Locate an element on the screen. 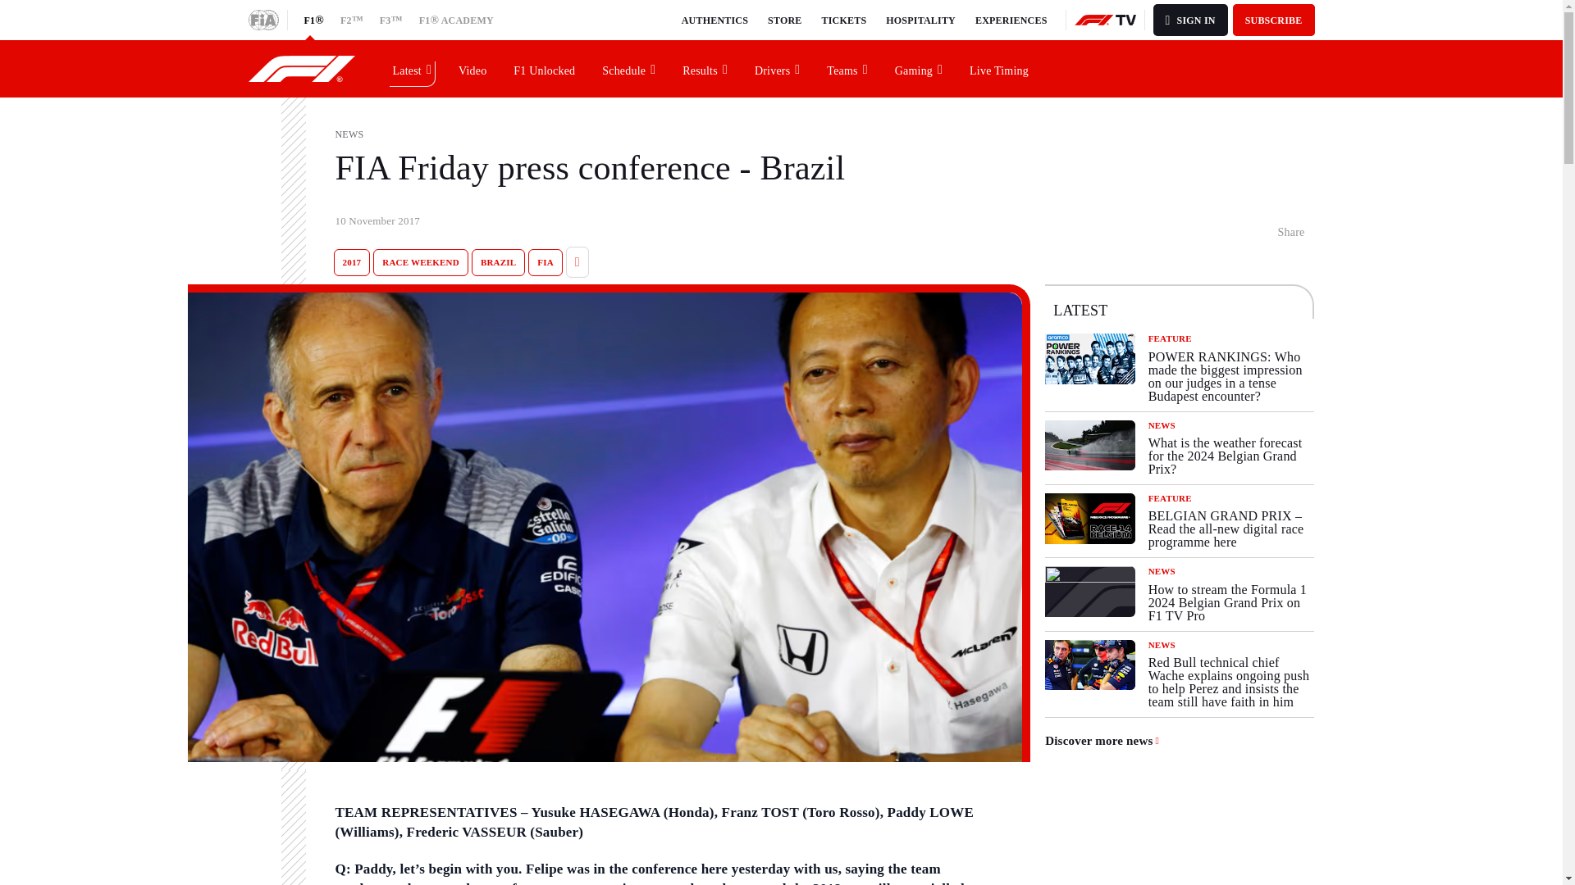  AUTHENTICS is located at coordinates (715, 20).